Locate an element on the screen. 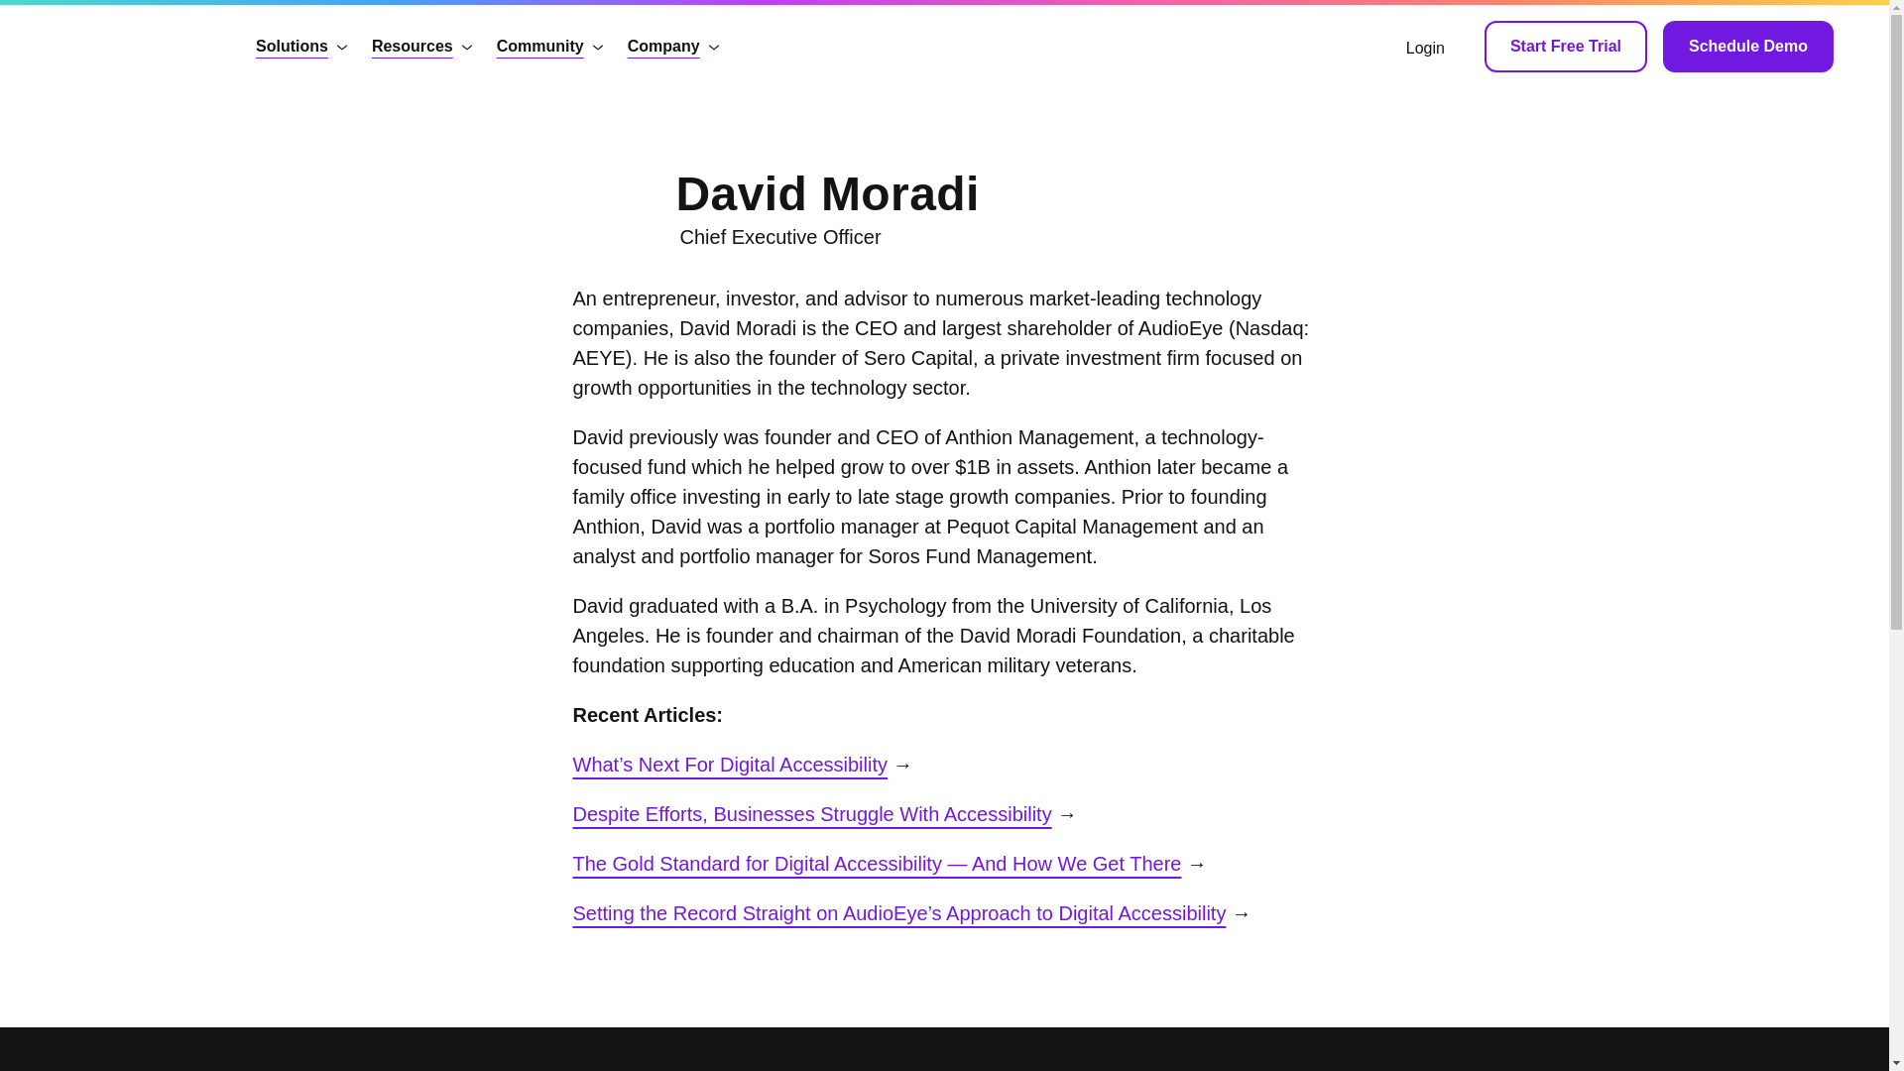 The height and width of the screenshot is (1071, 1904). Solutions is located at coordinates (799, 208).